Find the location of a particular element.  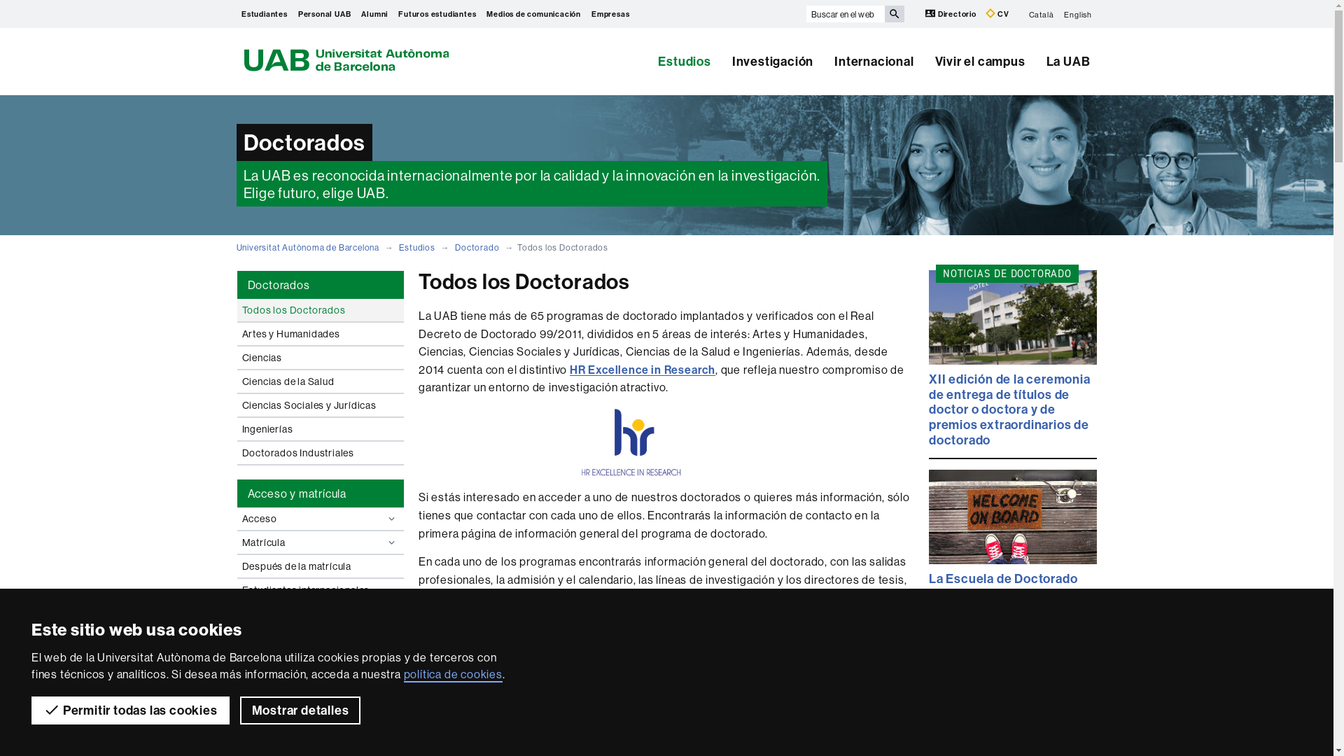

Artes y Humanidades is located at coordinates (320, 334).